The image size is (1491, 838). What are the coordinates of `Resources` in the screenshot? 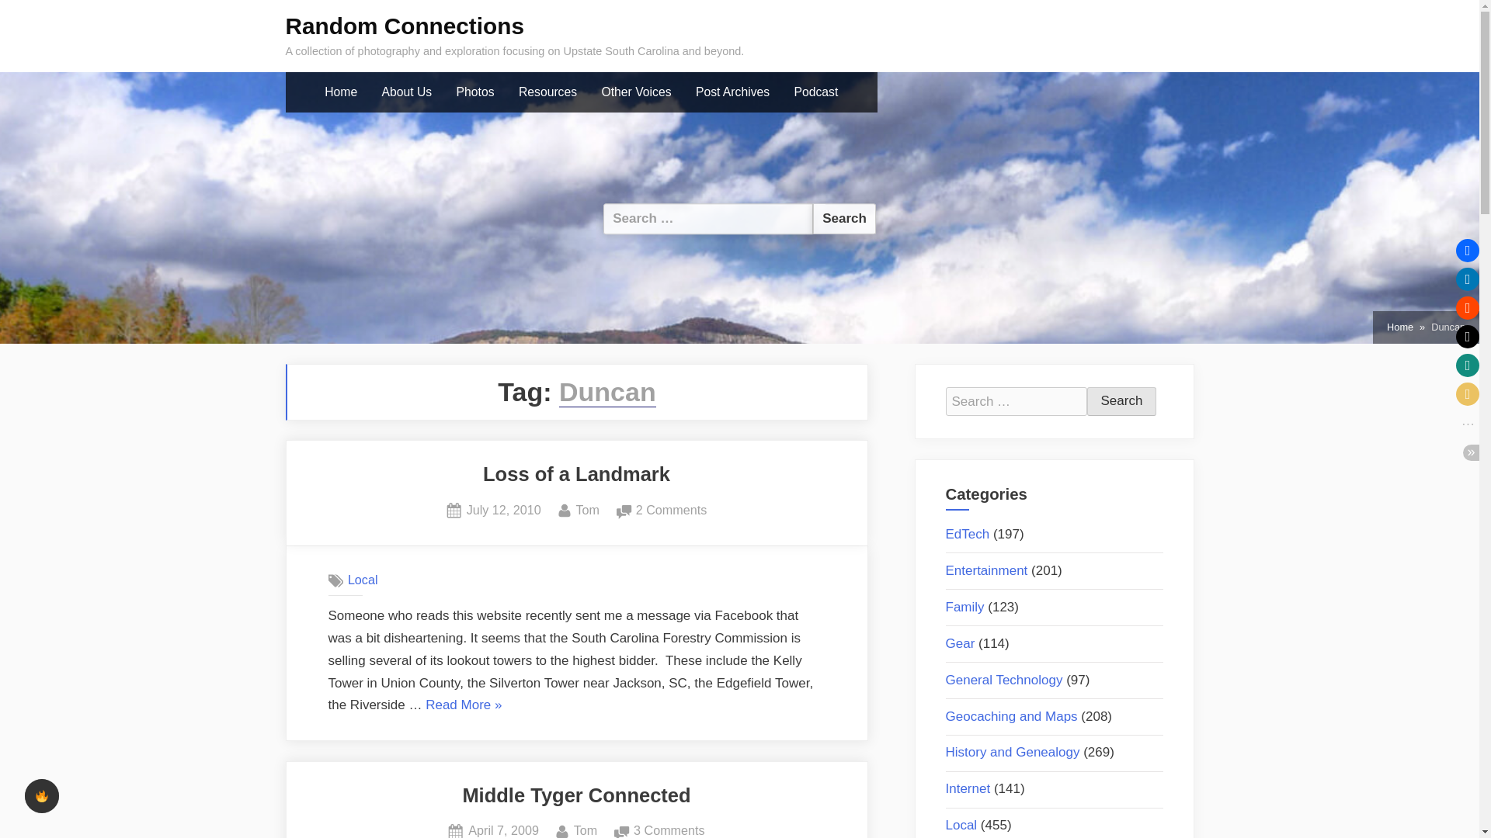 It's located at (968, 534).